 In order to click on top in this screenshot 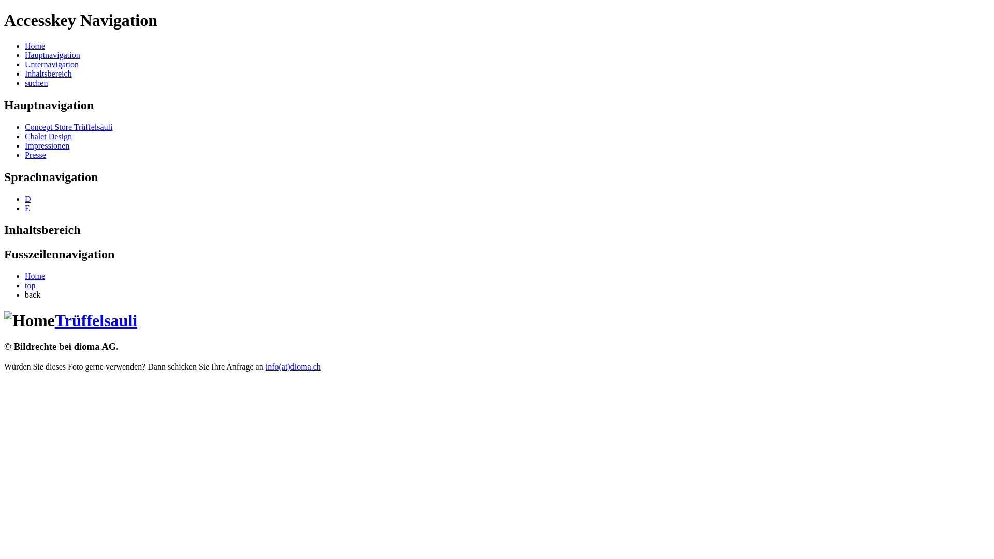, I will do `click(30, 286)`.